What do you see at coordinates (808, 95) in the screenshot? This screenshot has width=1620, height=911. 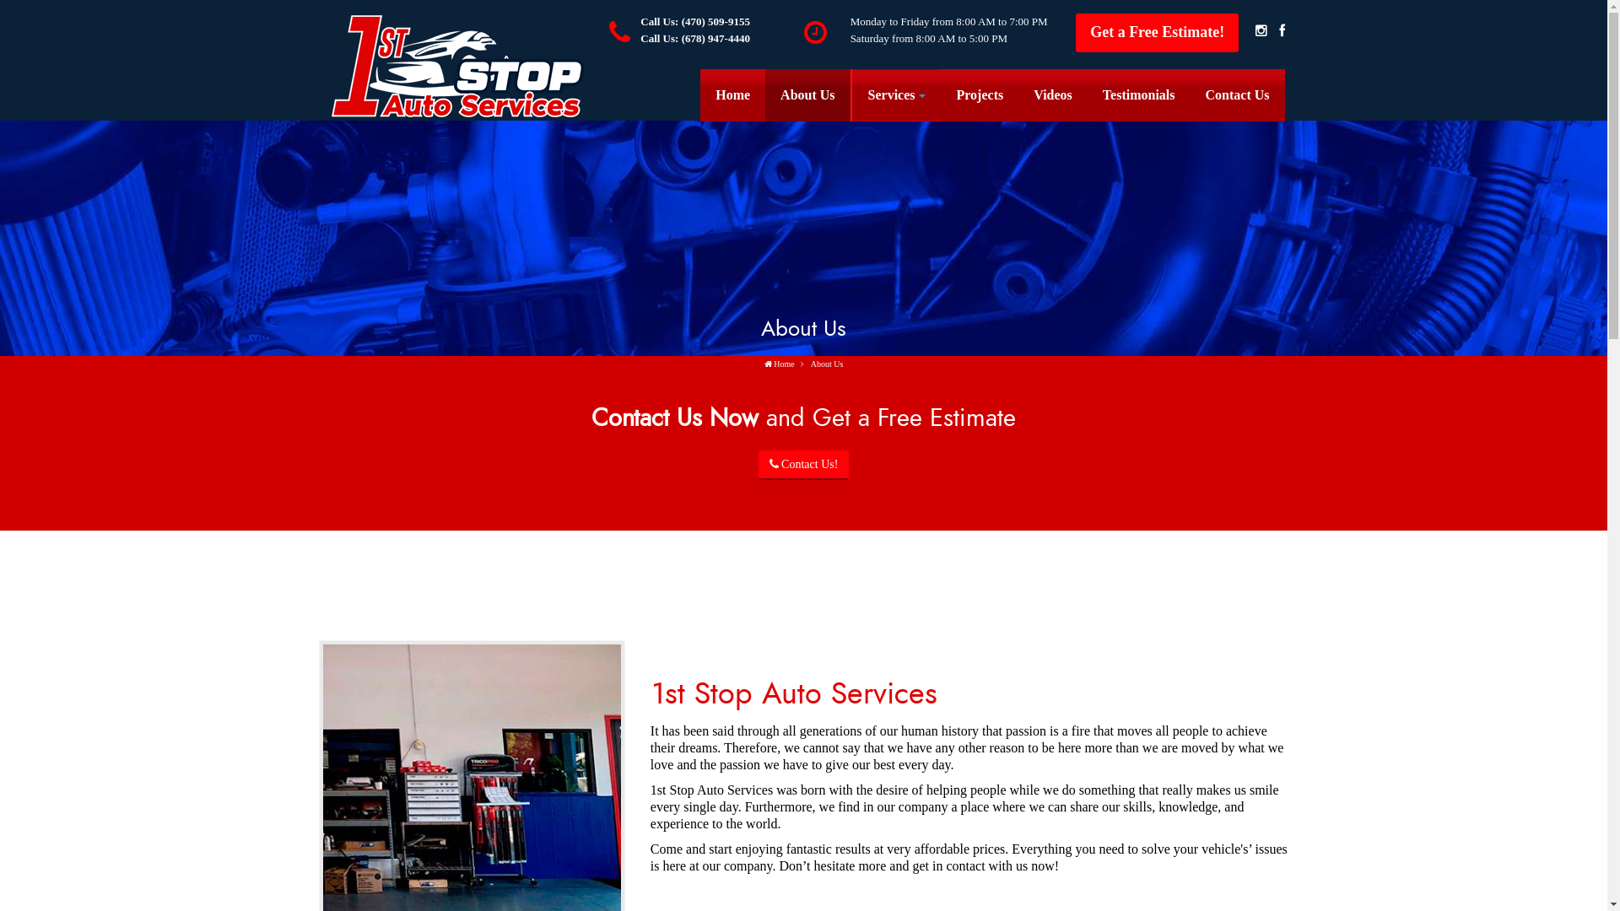 I see `About Us` at bounding box center [808, 95].